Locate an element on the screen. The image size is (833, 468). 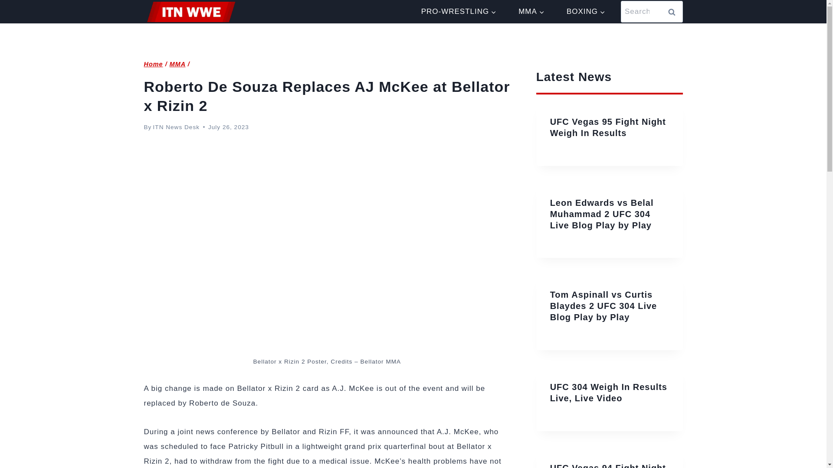
PRO-WRESTLING is located at coordinates (458, 12).